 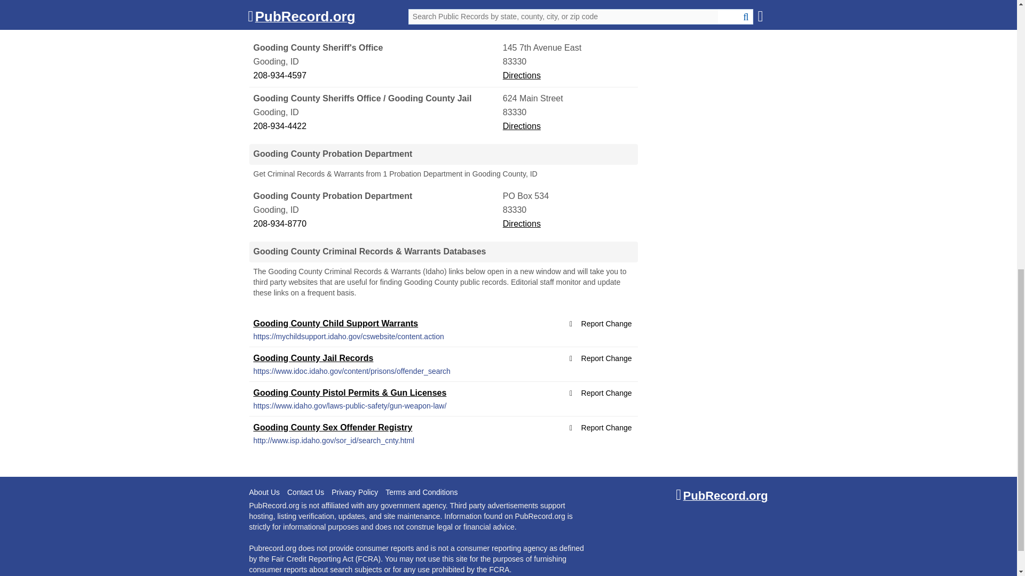 What do you see at coordinates (376, 76) in the screenshot?
I see `208-934-4597` at bounding box center [376, 76].